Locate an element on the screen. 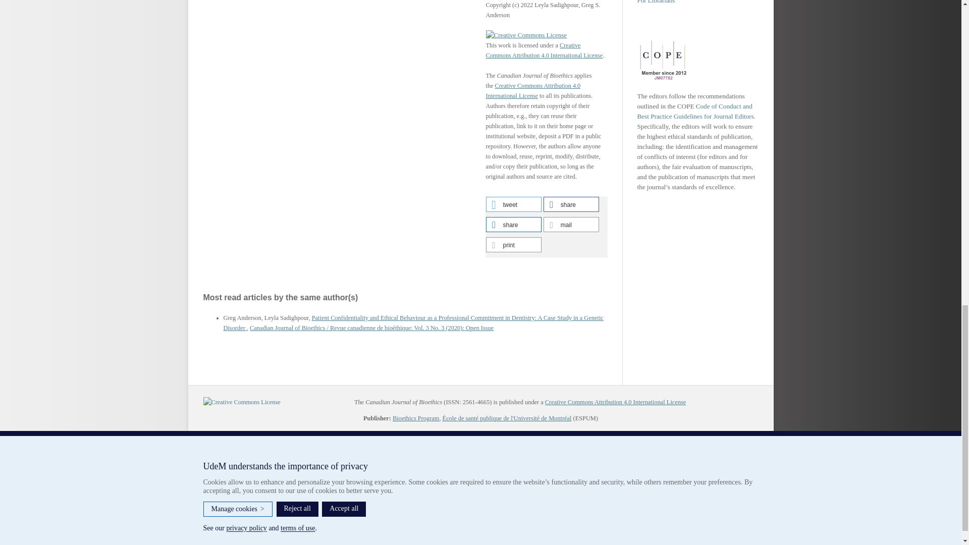 The height and width of the screenshot is (545, 969). print is located at coordinates (513, 244).